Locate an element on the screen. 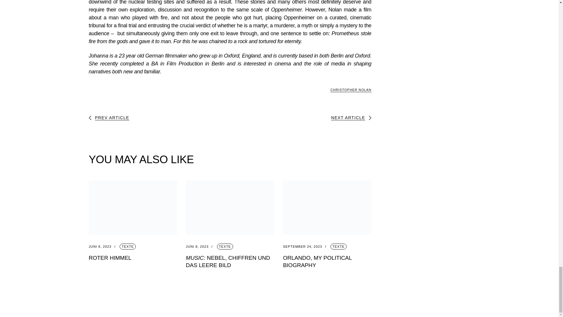 The width and height of the screenshot is (563, 317). TEXTE is located at coordinates (225, 247).